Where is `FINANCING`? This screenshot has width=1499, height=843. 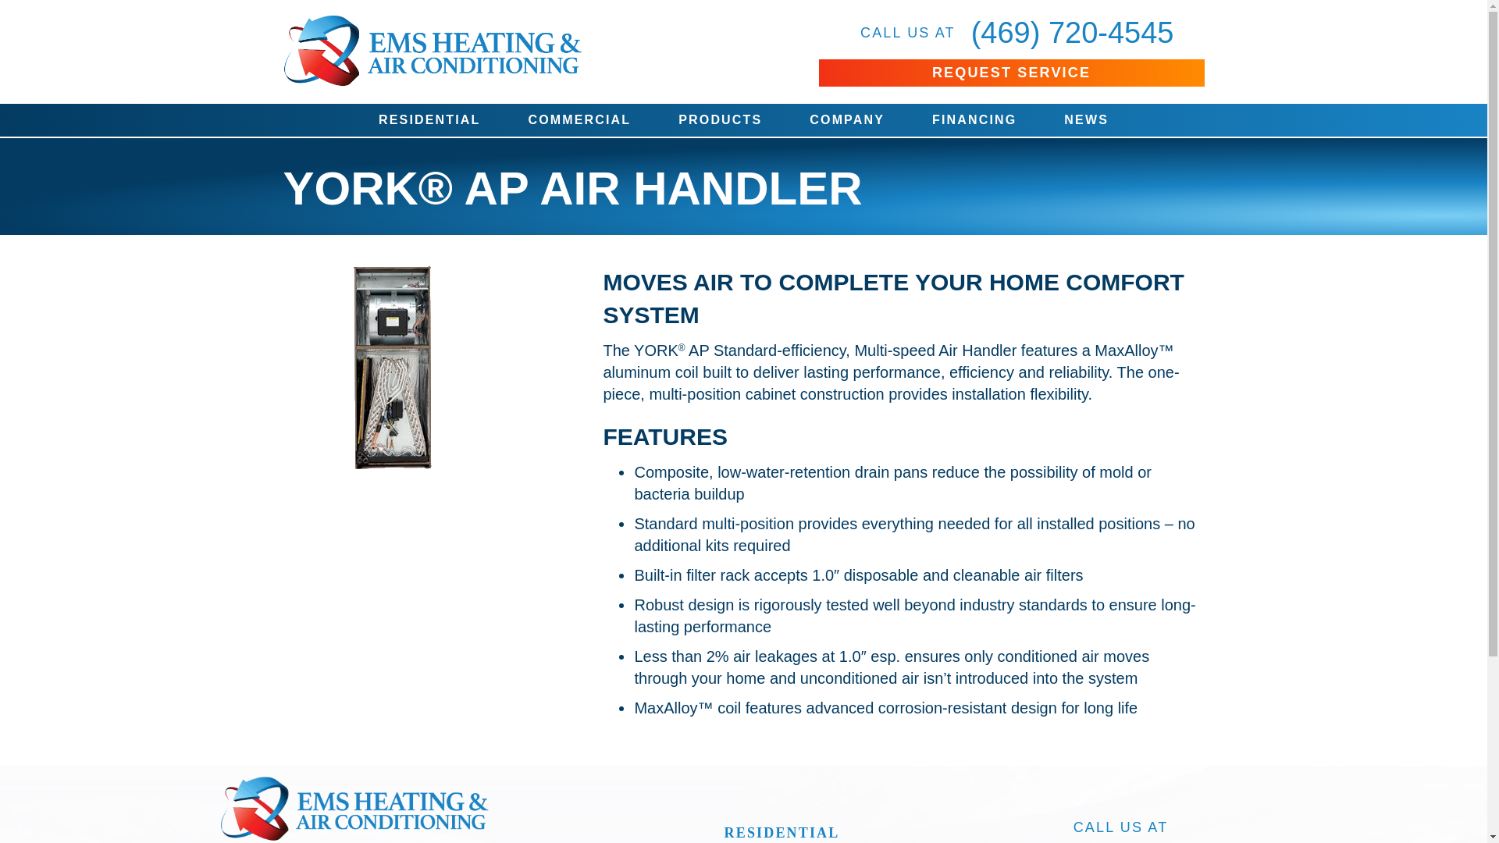 FINANCING is located at coordinates (974, 119).